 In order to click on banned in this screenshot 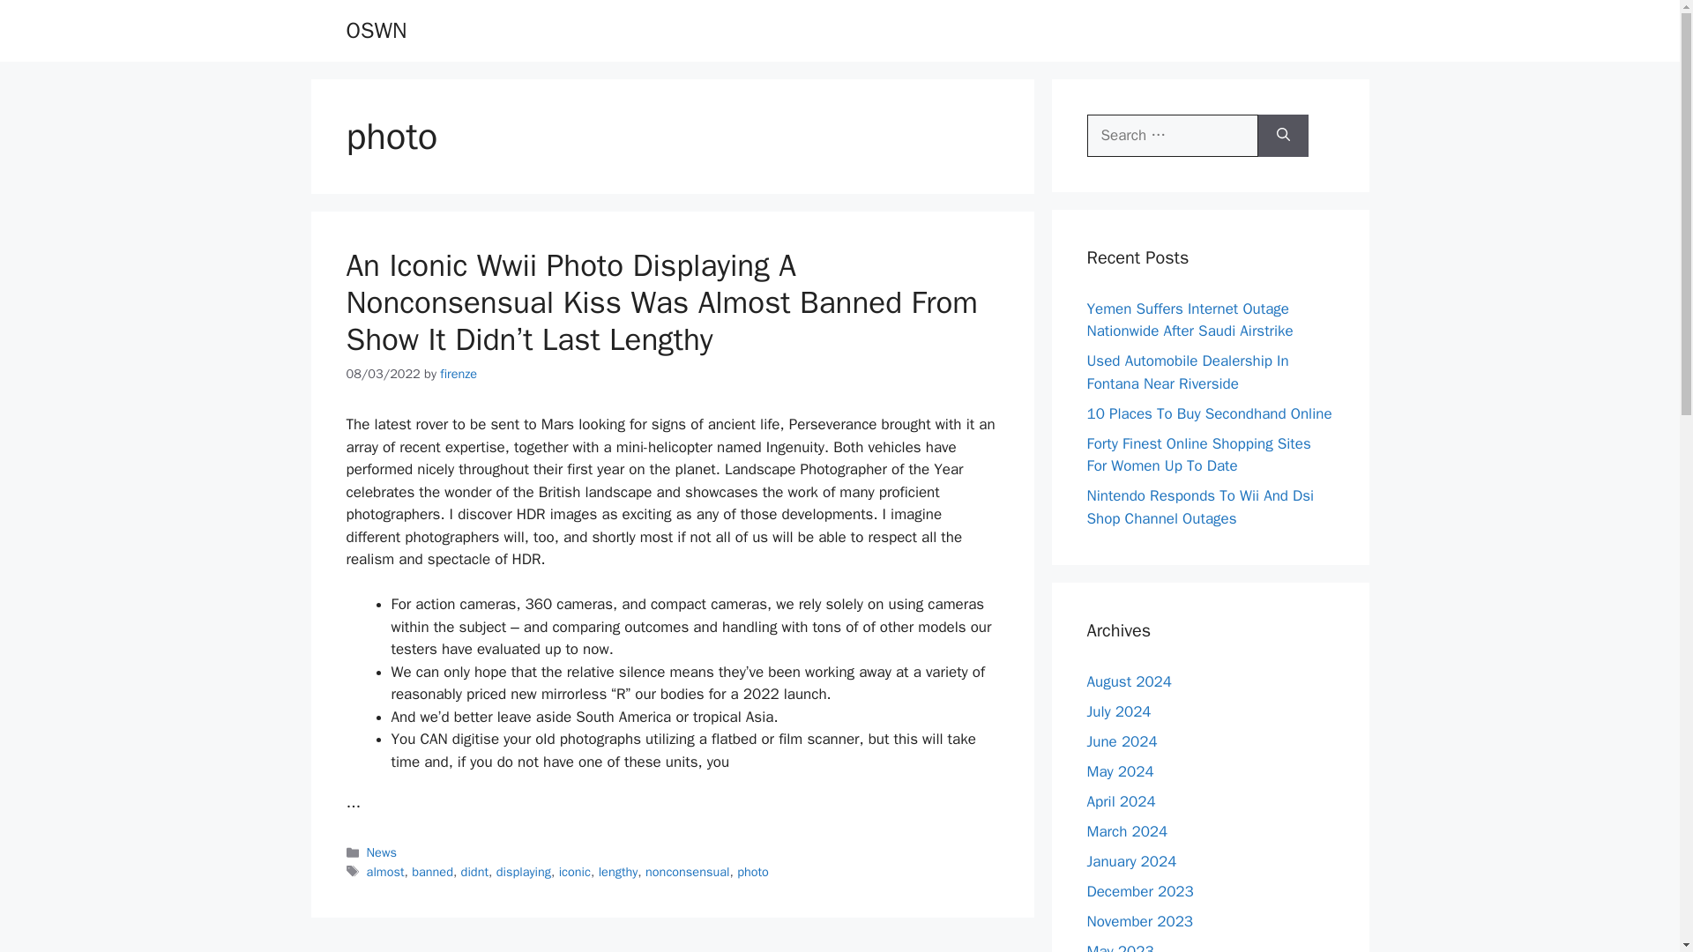, I will do `click(432, 871)`.